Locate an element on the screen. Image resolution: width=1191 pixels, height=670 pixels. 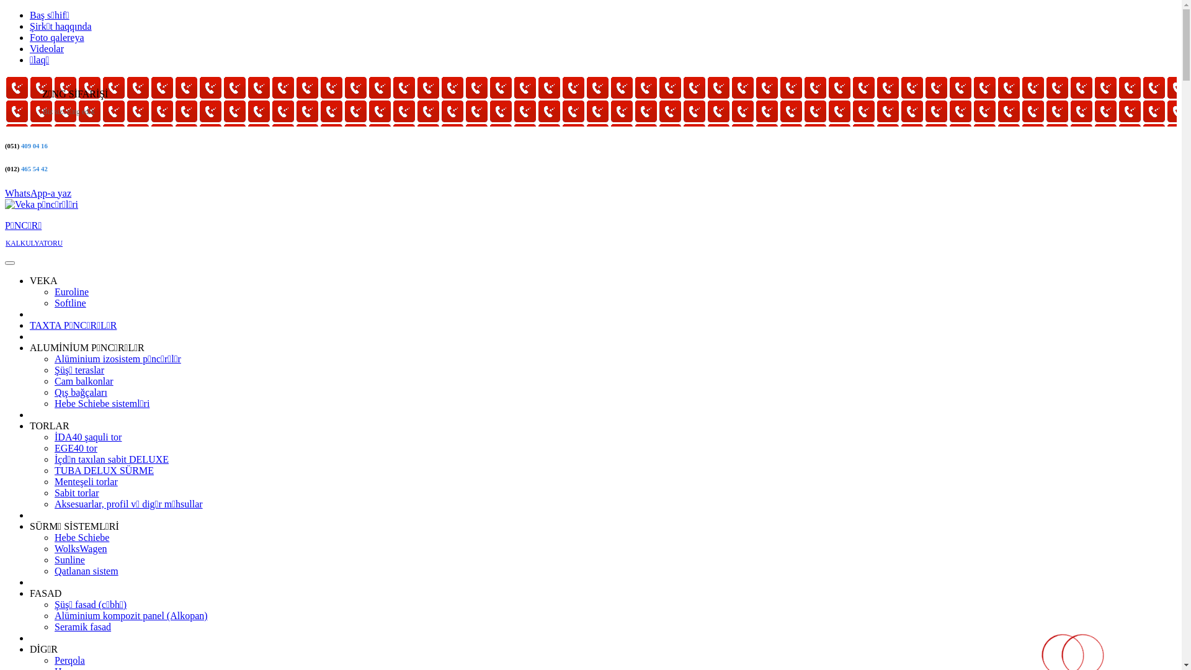
Qatlanan sistem is located at coordinates (87, 571).